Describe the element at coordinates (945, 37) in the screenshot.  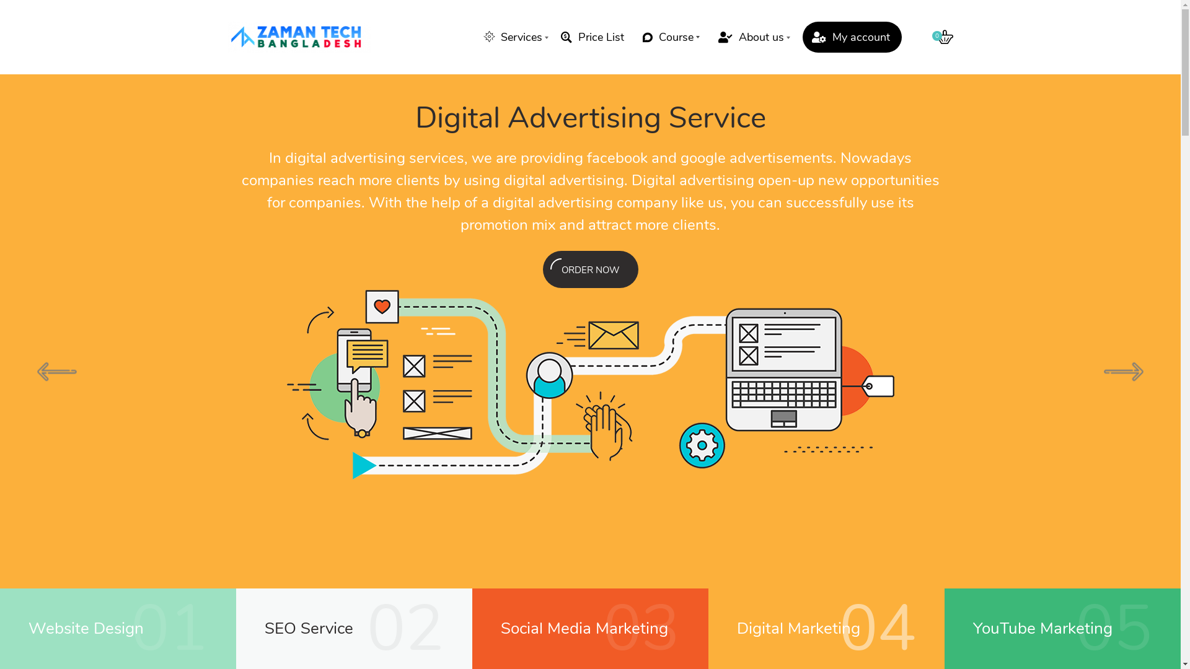
I see `0` at that location.